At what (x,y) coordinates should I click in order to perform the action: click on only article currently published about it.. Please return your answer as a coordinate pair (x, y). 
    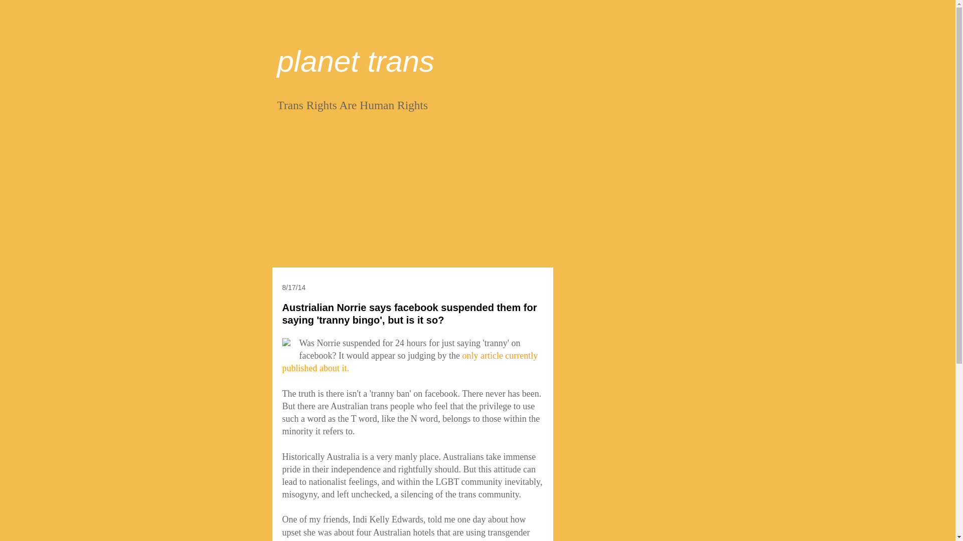
    Looking at the image, I should click on (409, 362).